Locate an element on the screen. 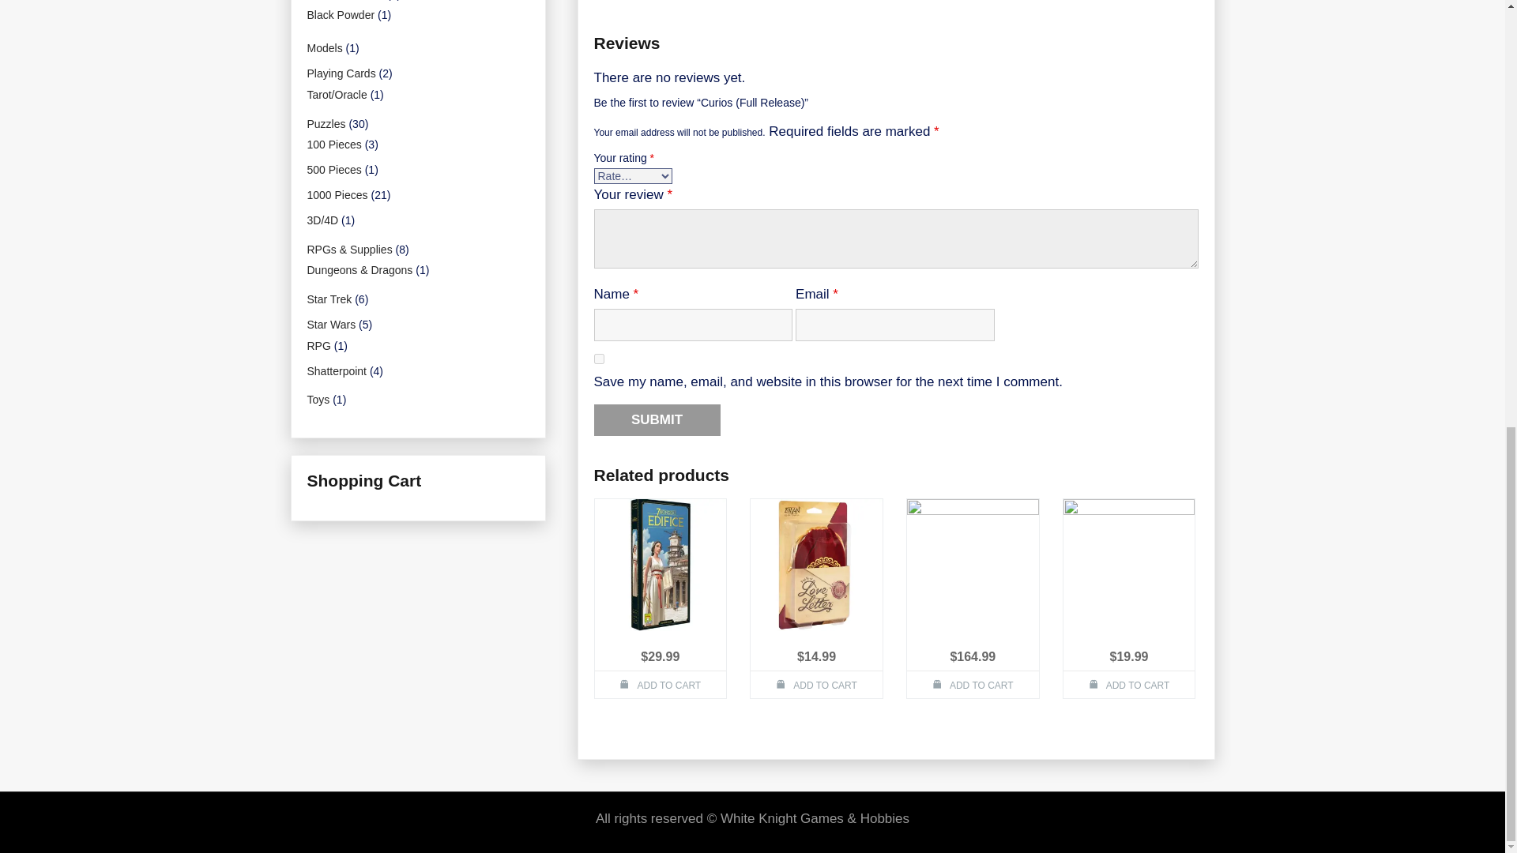  Submit is located at coordinates (657, 419).